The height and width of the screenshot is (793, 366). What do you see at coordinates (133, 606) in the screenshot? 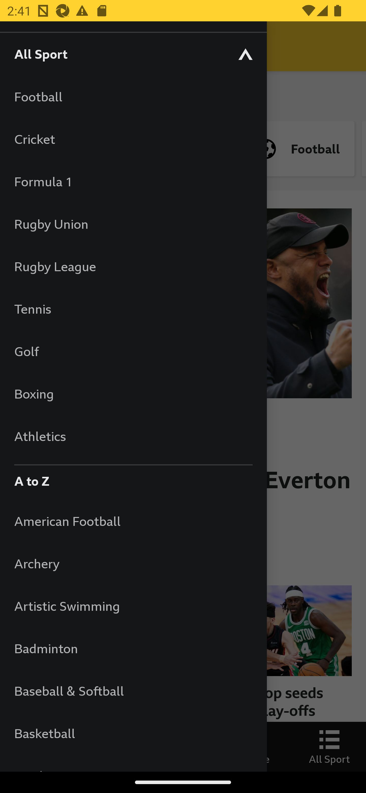
I see `Artistic Swimming` at bounding box center [133, 606].